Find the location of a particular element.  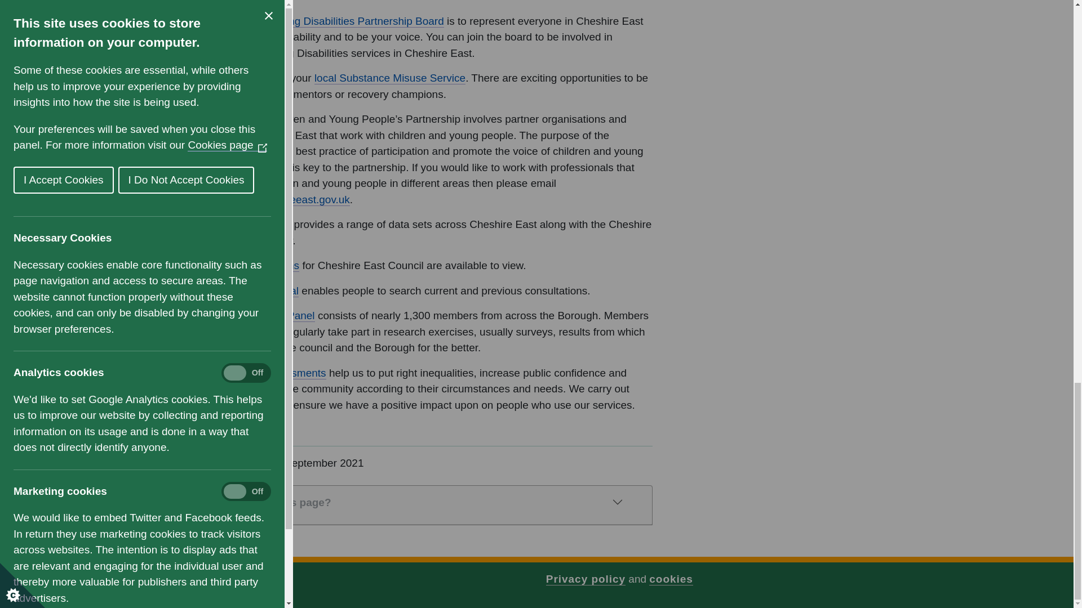

local Substance Misuse Service is located at coordinates (390, 78).